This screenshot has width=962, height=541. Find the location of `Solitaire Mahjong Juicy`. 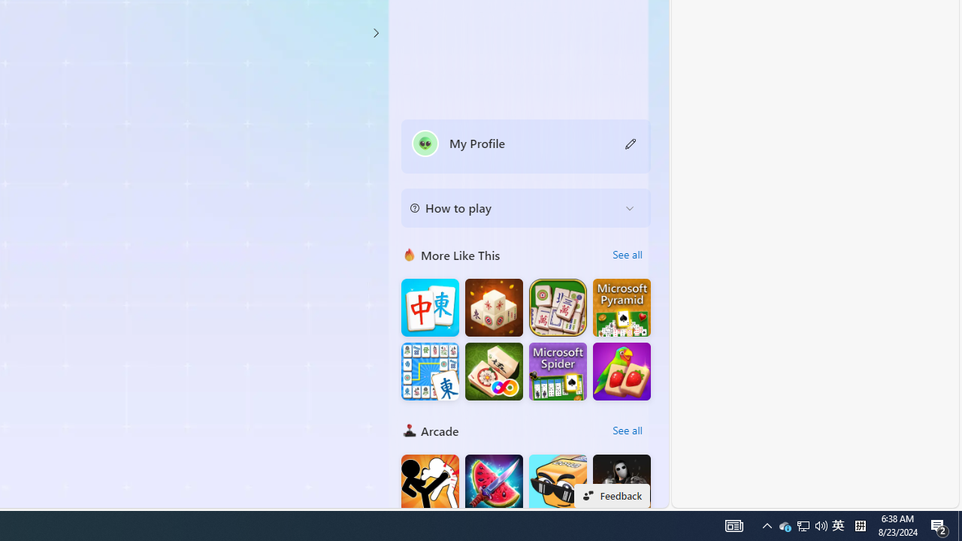

Solitaire Mahjong Juicy is located at coordinates (622, 371).